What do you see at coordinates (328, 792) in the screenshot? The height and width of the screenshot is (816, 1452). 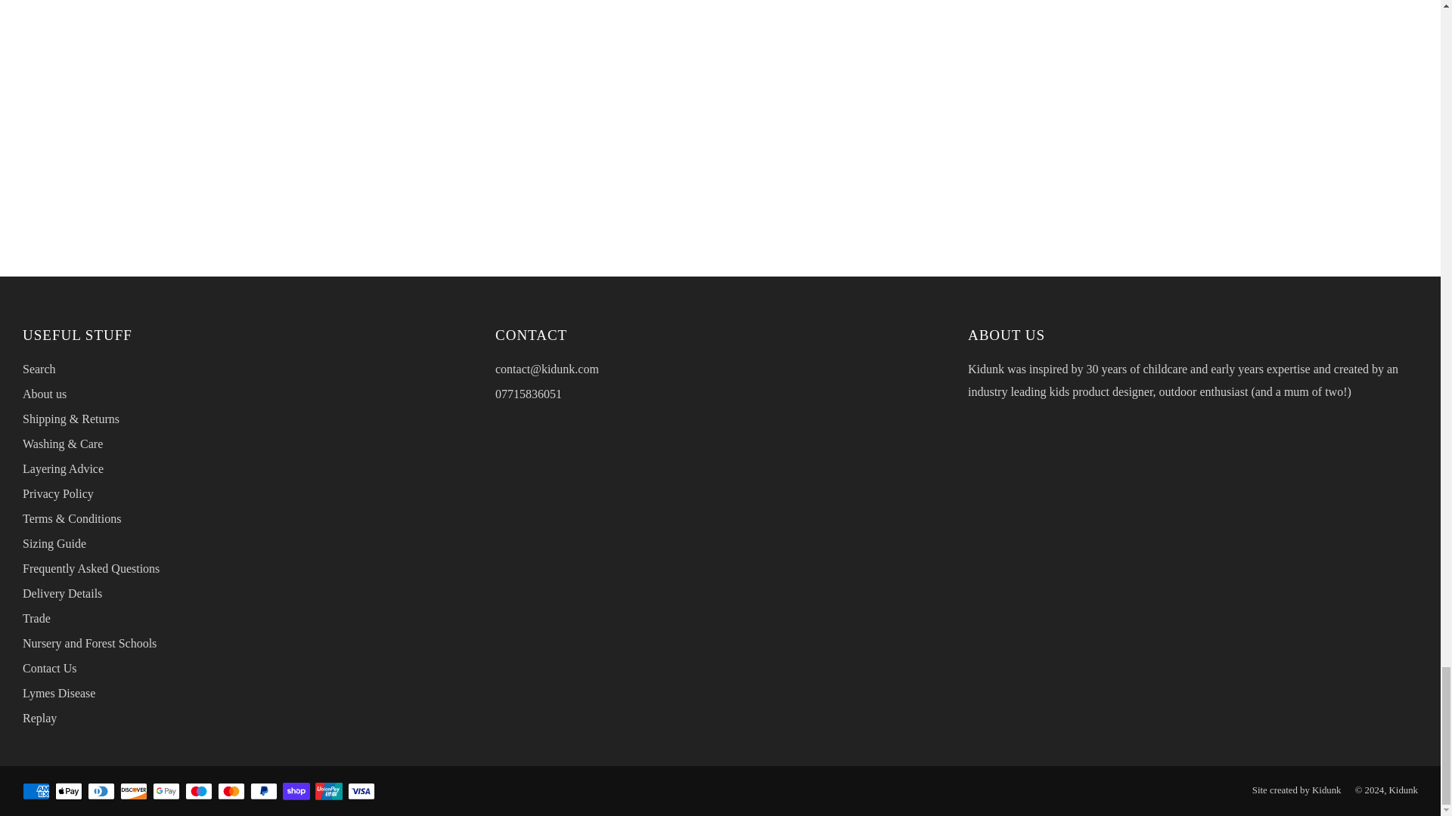 I see `Union Pay` at bounding box center [328, 792].